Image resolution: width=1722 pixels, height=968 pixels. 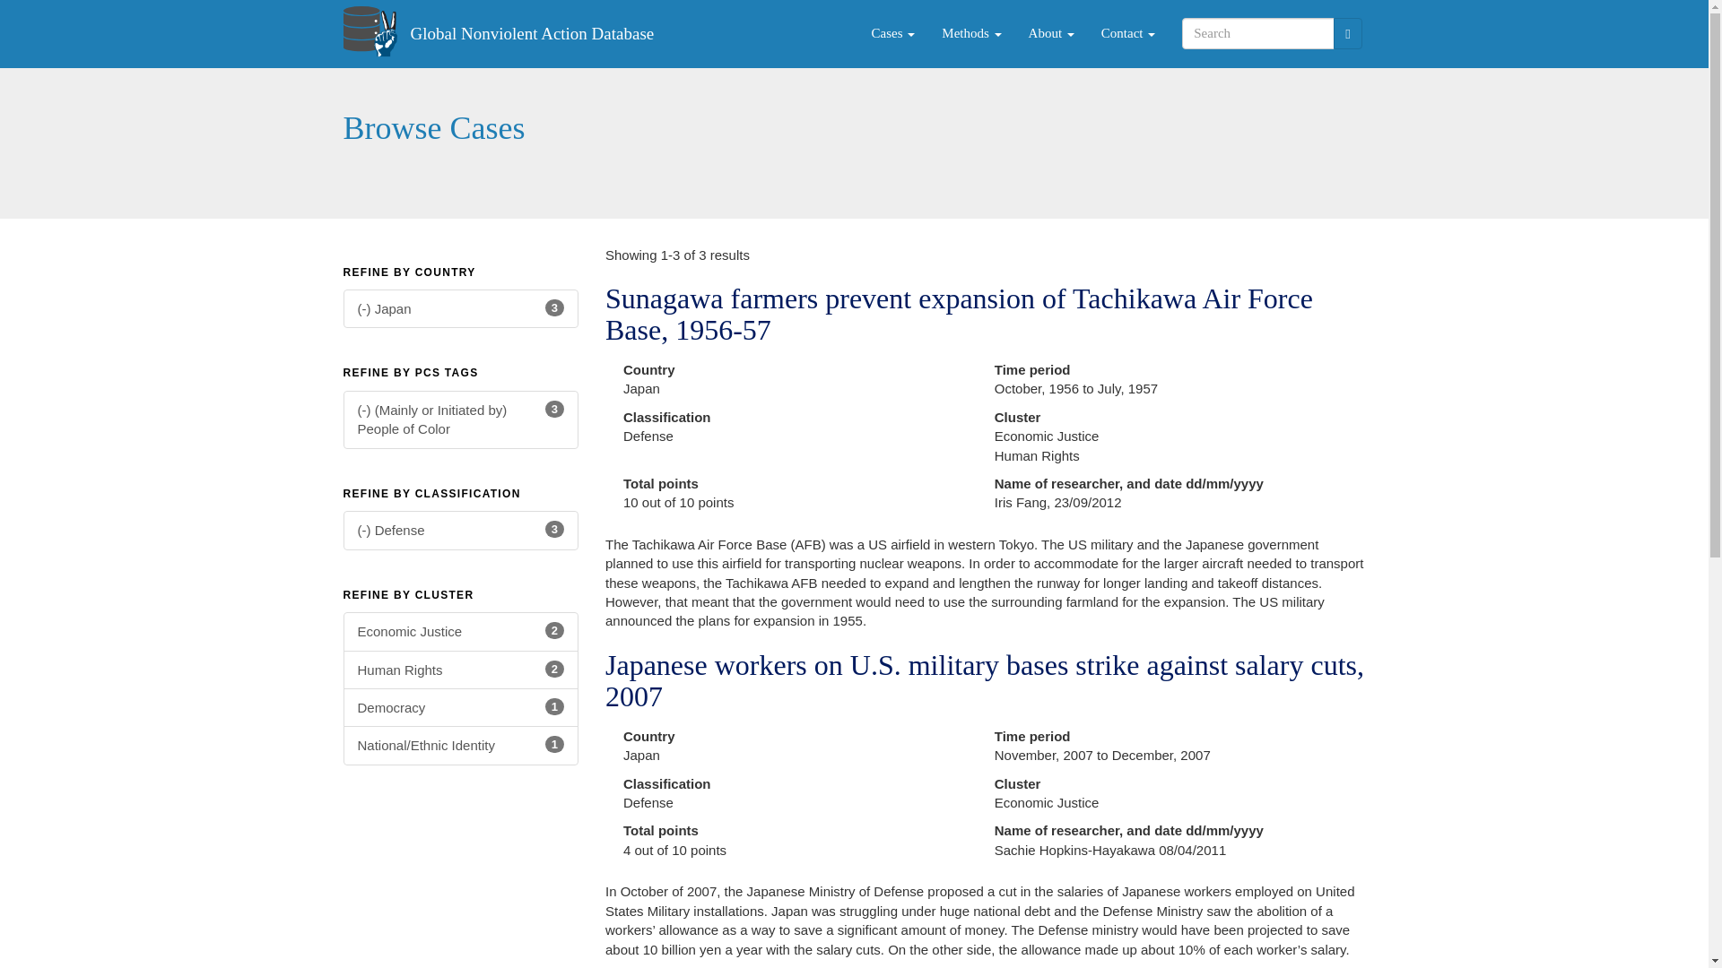 What do you see at coordinates (531, 33) in the screenshot?
I see `Contact` at bounding box center [531, 33].